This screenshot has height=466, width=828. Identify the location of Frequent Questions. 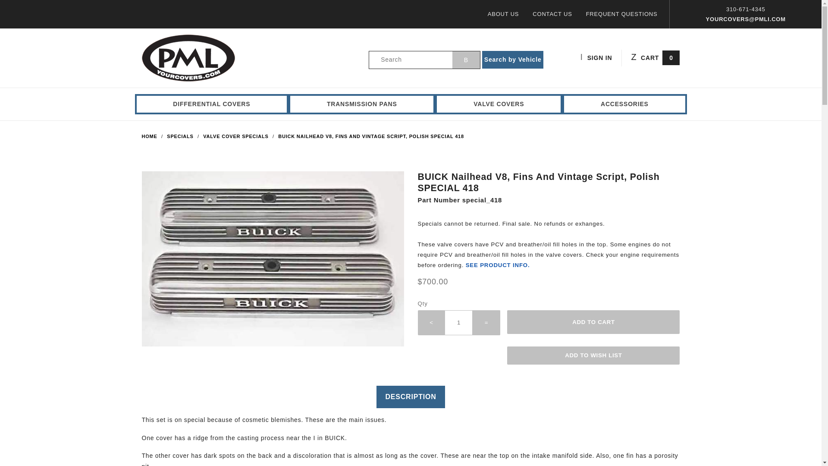
(622, 14).